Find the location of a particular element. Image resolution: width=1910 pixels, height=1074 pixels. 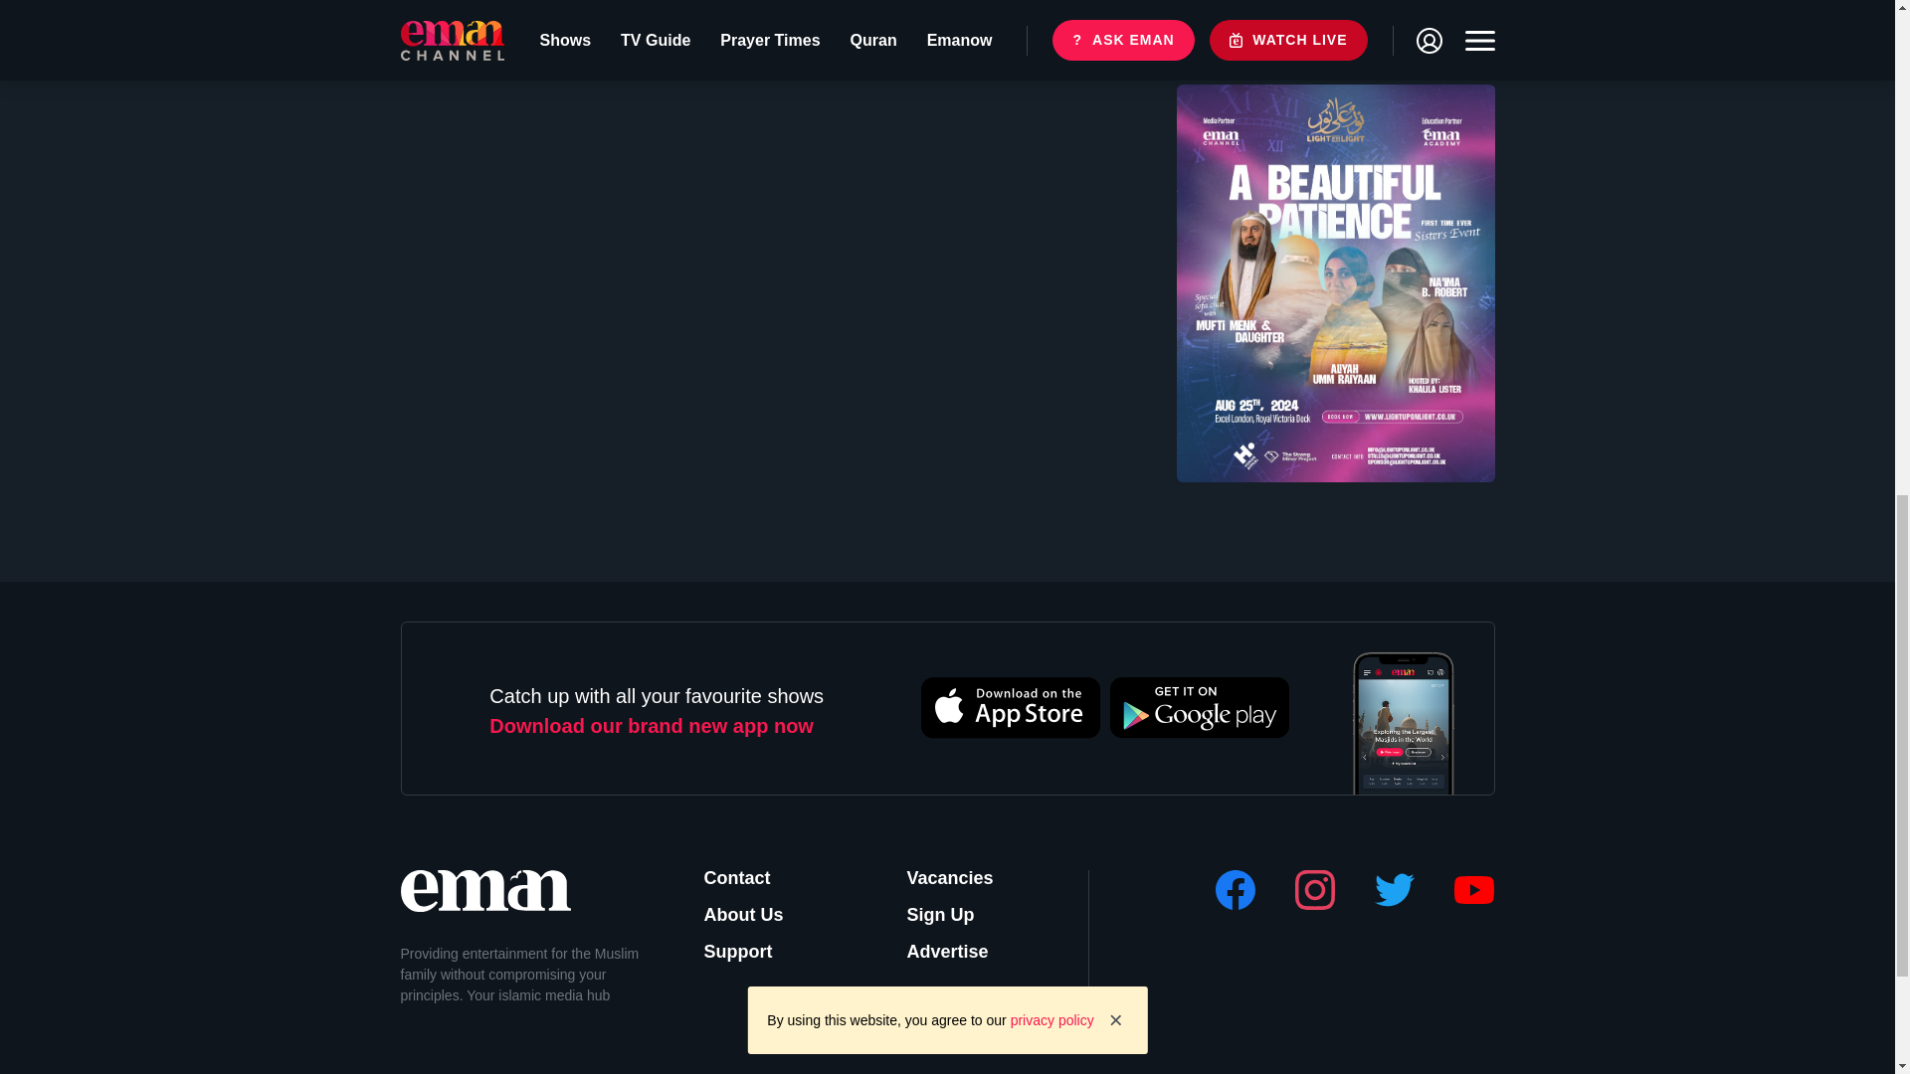

Contact is located at coordinates (752, 879).